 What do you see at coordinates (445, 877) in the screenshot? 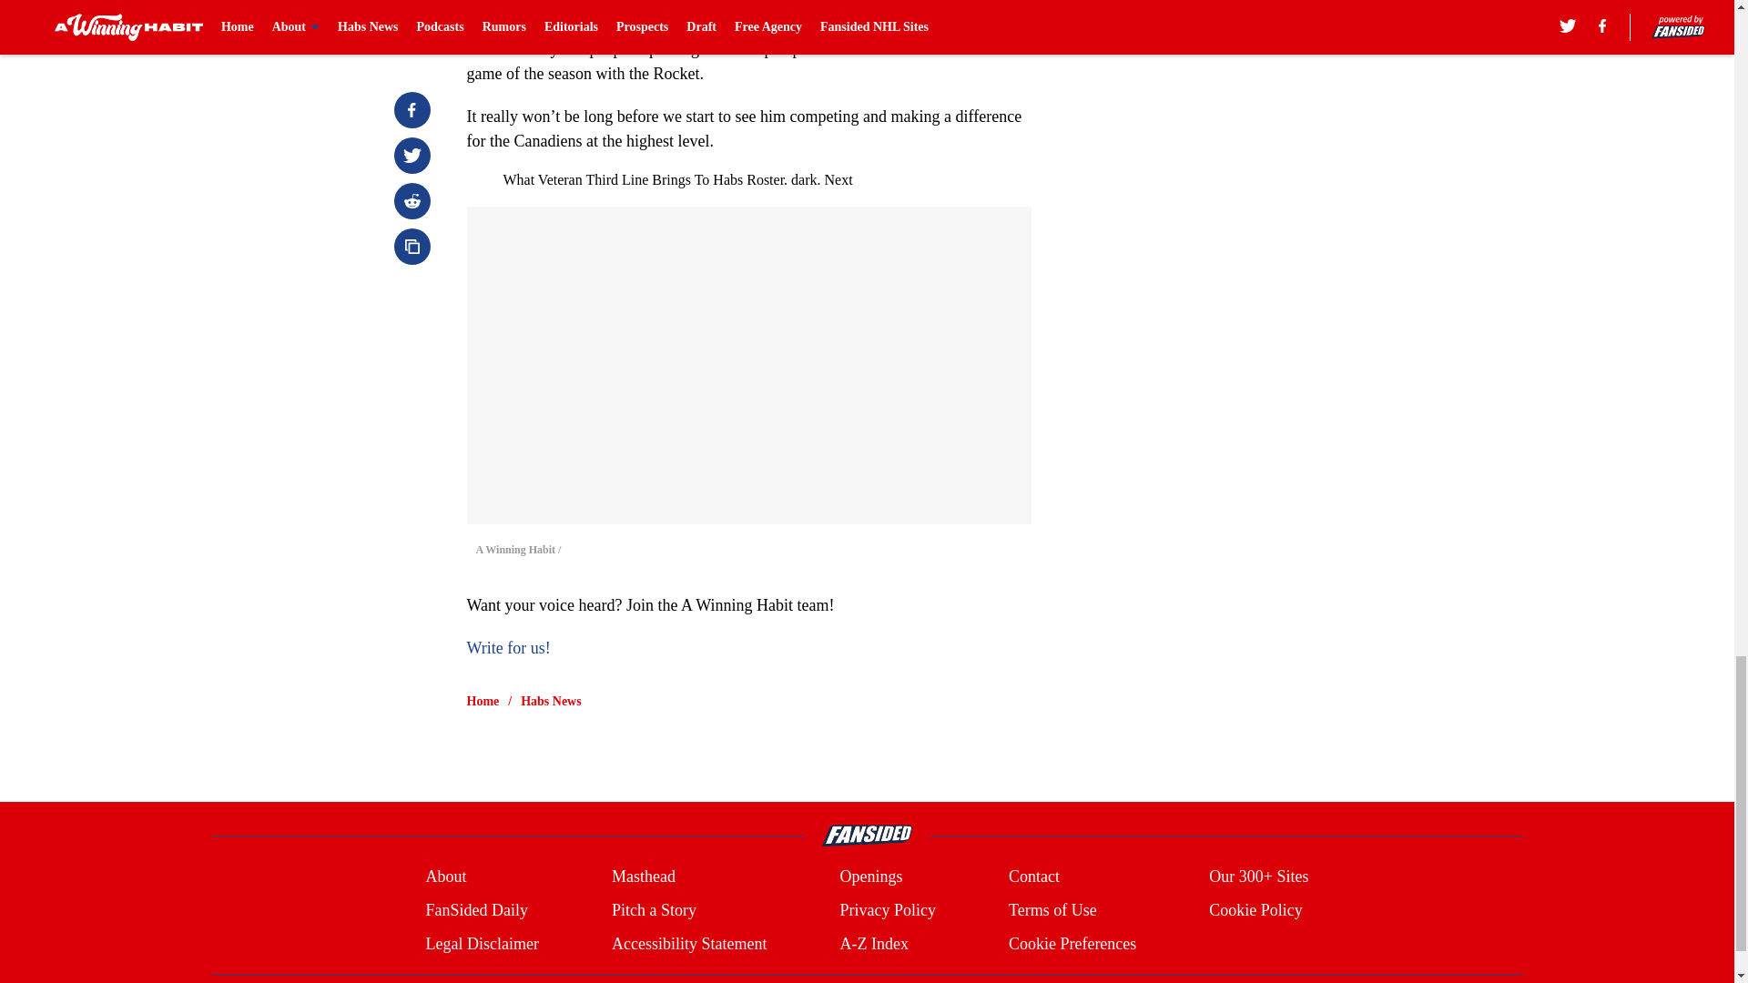
I see `About` at bounding box center [445, 877].